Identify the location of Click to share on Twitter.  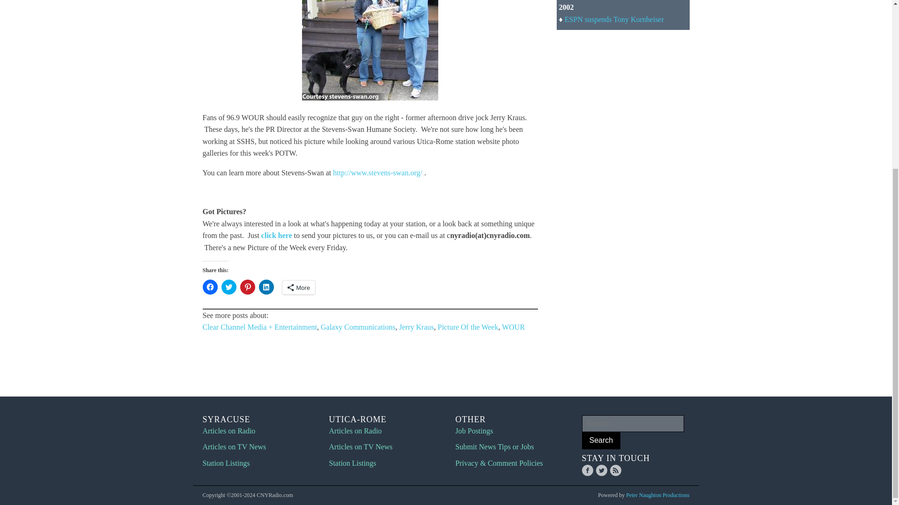
(228, 287).